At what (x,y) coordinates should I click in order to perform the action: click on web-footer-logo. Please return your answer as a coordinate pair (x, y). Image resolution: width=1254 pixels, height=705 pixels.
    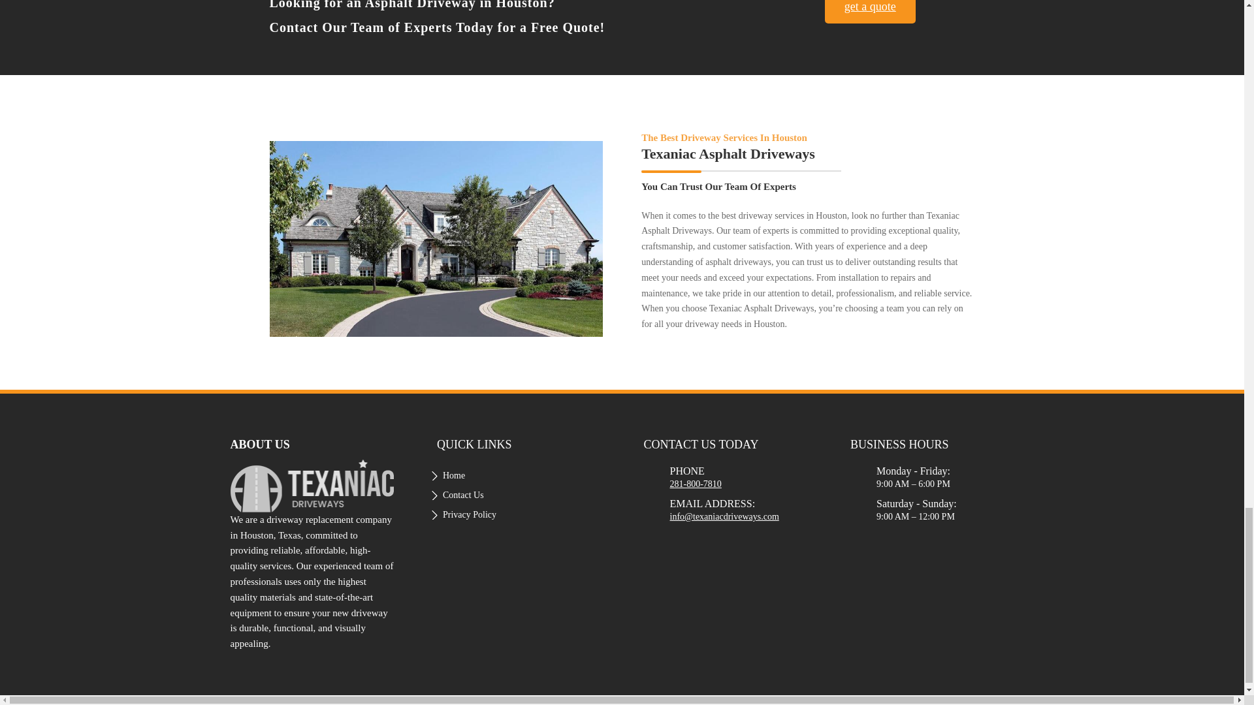
    Looking at the image, I should click on (311, 486).